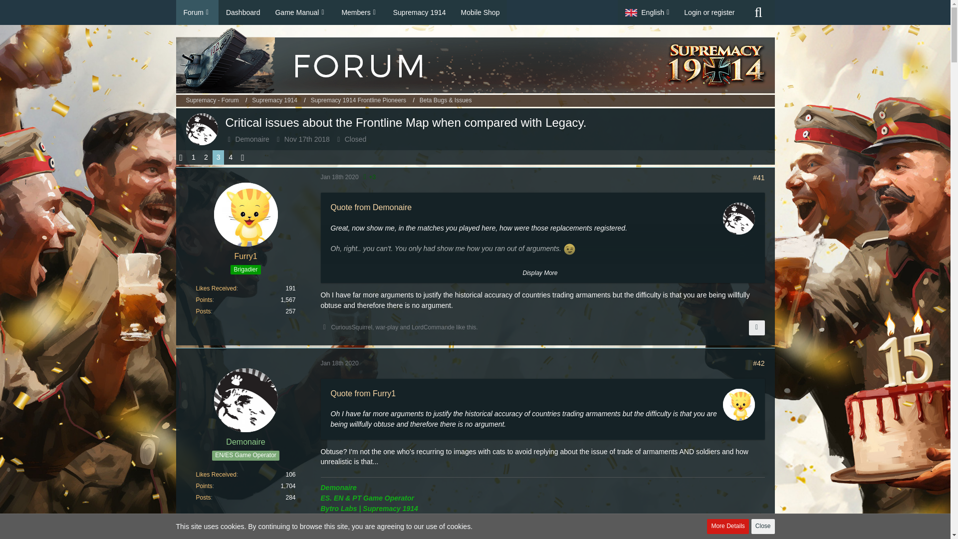 This screenshot has height=539, width=958. What do you see at coordinates (300, 12) in the screenshot?
I see `Game Manual` at bounding box center [300, 12].